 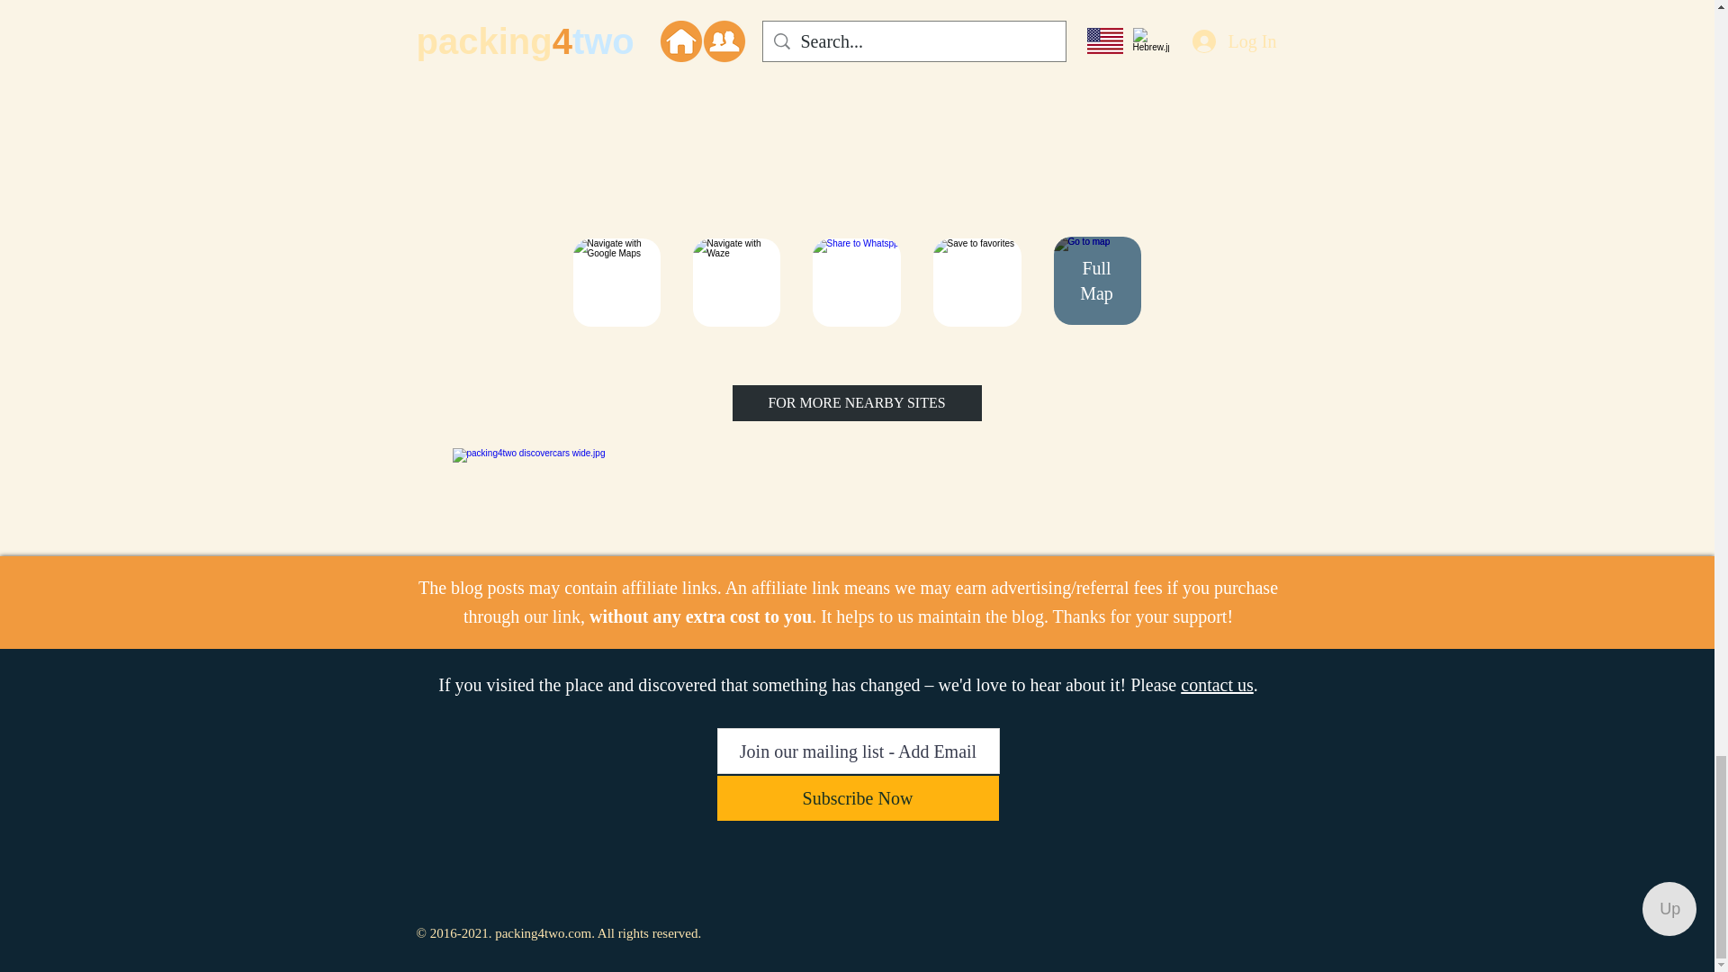 What do you see at coordinates (616, 282) in the screenshot?
I see `Navigate with Google Maps` at bounding box center [616, 282].